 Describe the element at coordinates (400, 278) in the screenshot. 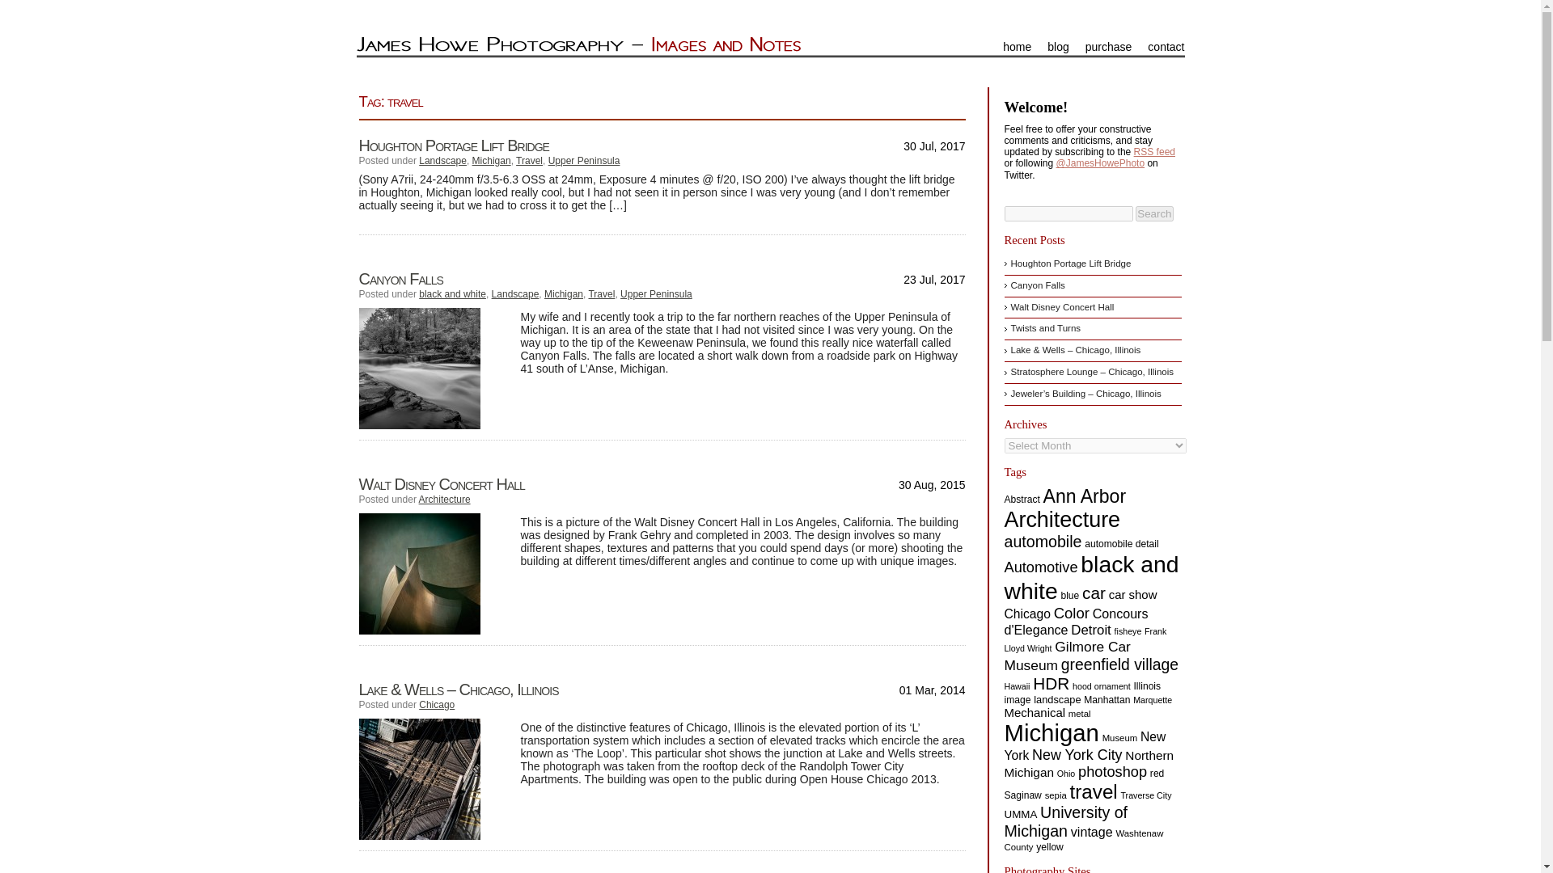

I see `Canyon Falls` at that location.